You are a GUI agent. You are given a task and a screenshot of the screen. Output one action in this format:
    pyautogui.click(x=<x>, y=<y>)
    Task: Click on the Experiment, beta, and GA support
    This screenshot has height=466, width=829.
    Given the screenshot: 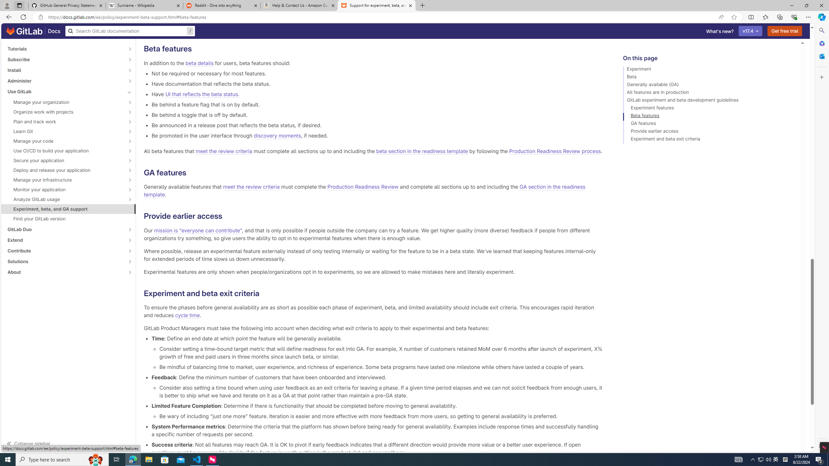 What is the action you would take?
    pyautogui.click(x=69, y=209)
    